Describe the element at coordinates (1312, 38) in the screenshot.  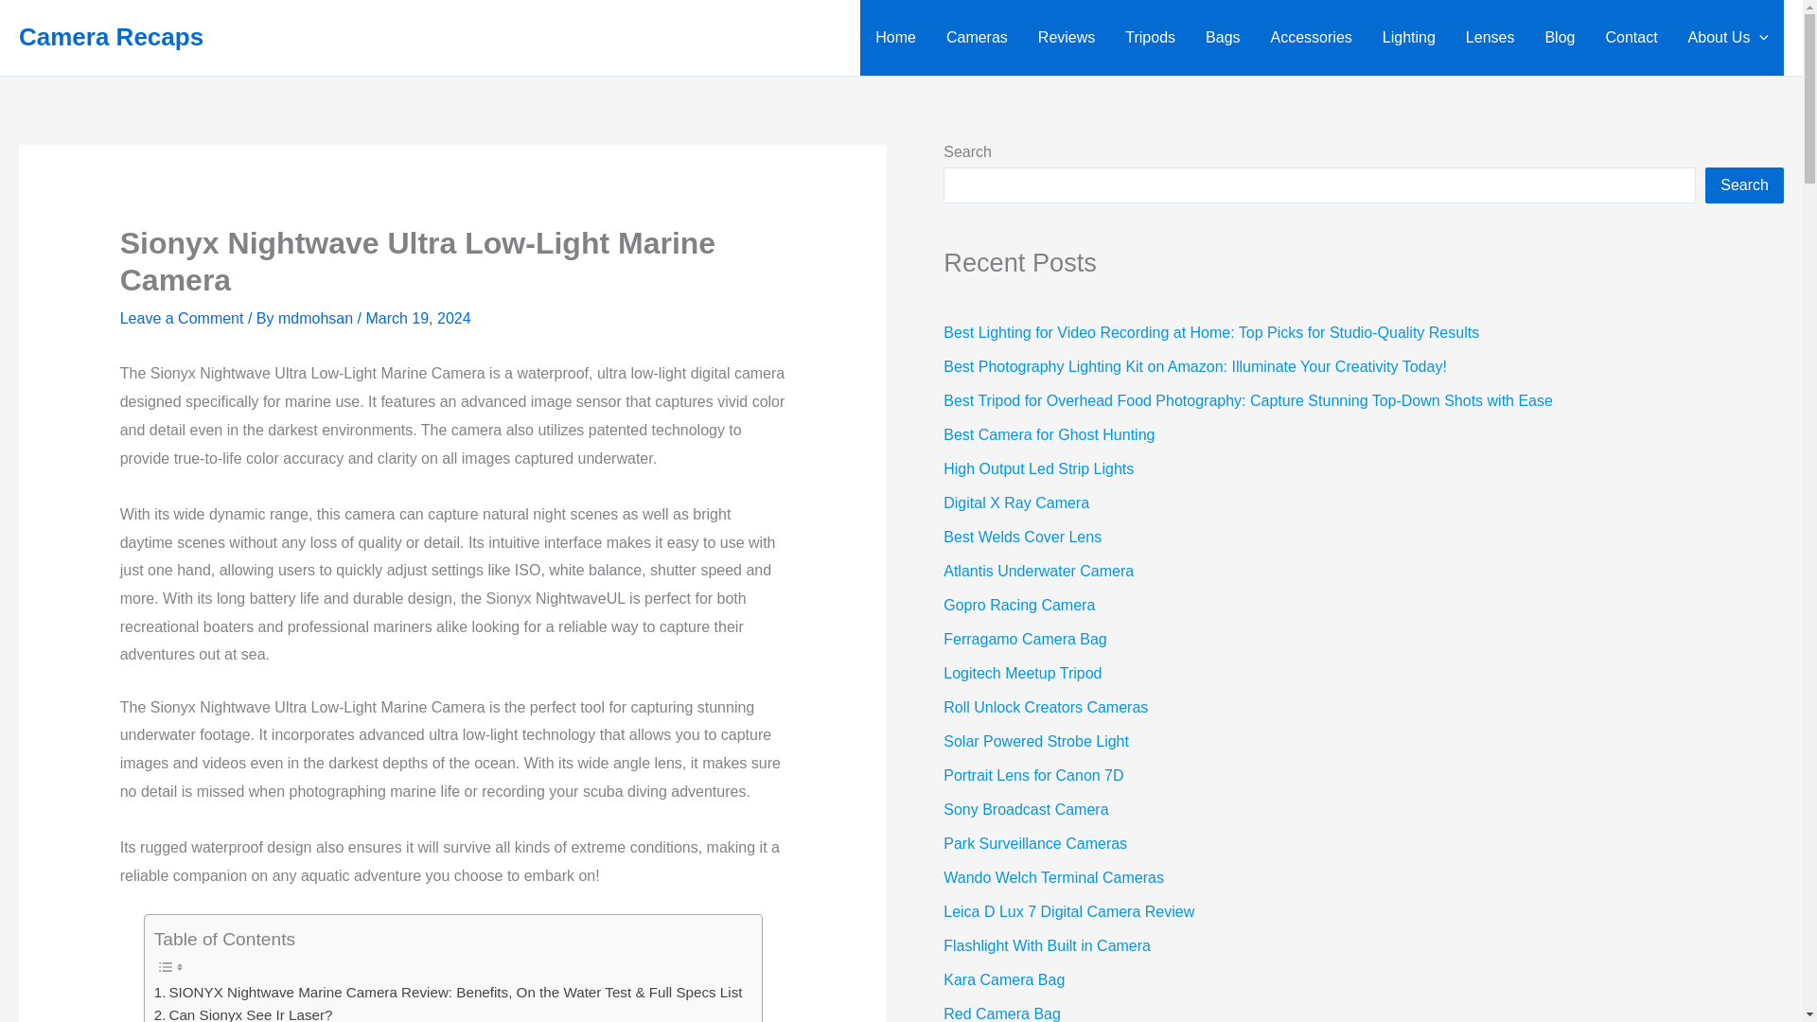
I see `Accessories` at that location.